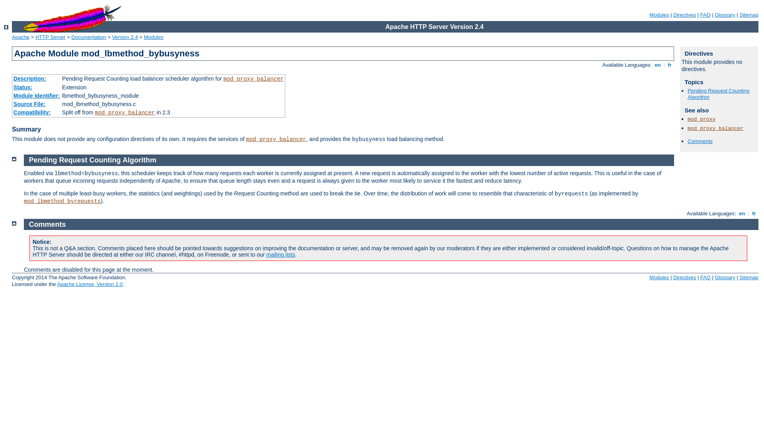  What do you see at coordinates (702, 119) in the screenshot?
I see `mod_proxy` at bounding box center [702, 119].